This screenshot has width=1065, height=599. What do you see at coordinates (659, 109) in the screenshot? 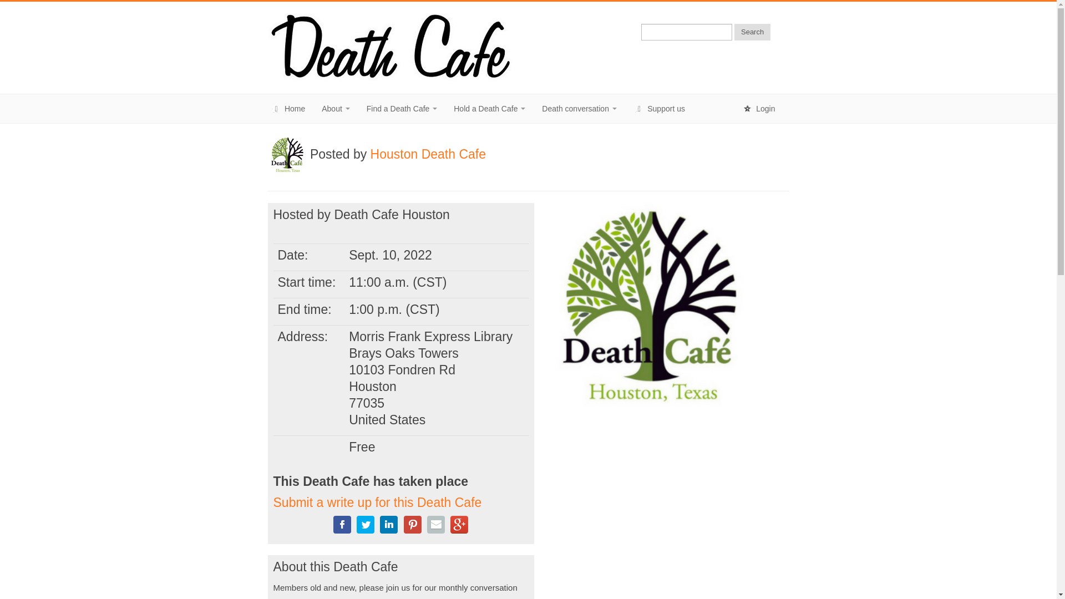
I see `Support us` at bounding box center [659, 109].